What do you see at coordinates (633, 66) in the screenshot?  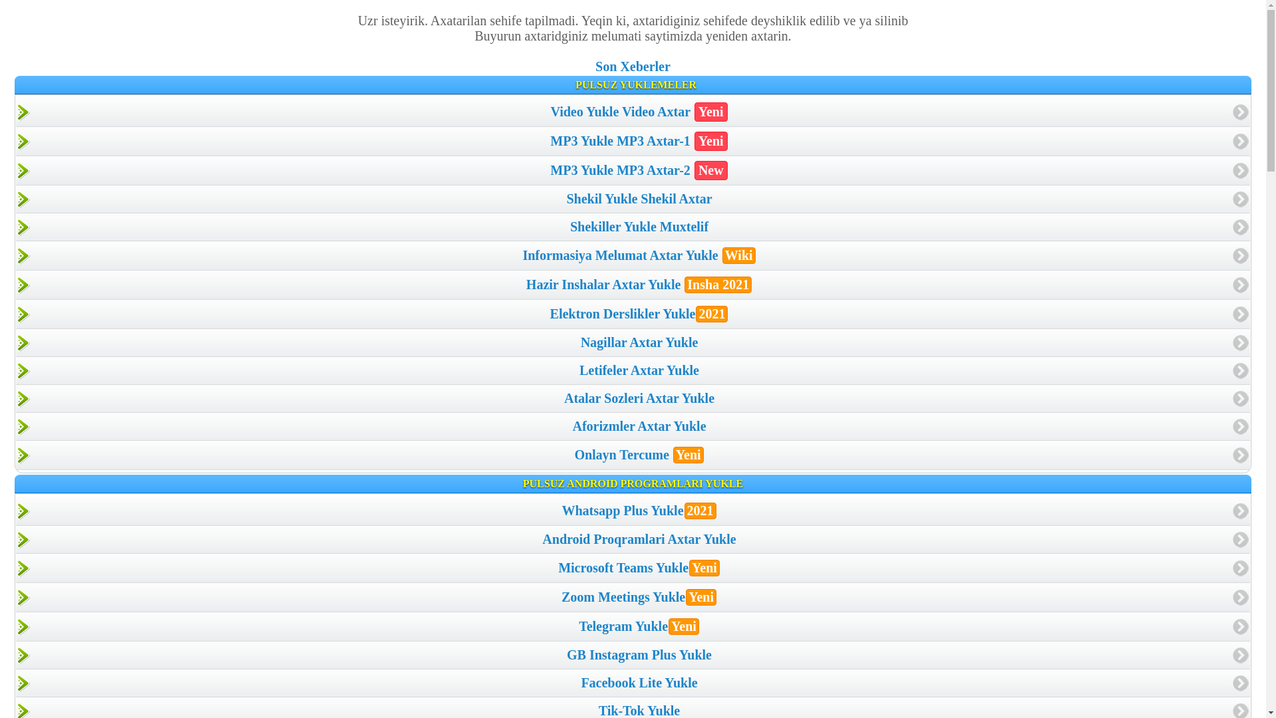 I see `Son Xeberler` at bounding box center [633, 66].